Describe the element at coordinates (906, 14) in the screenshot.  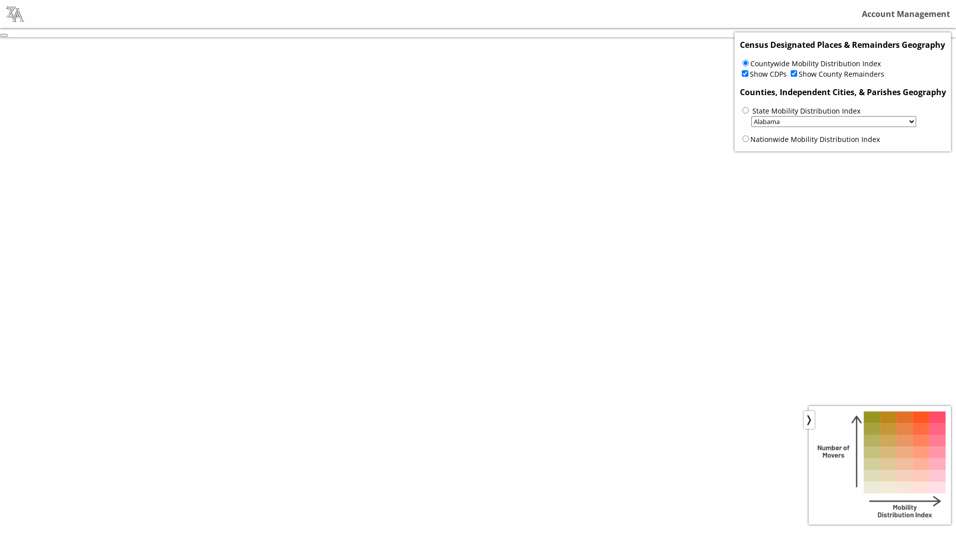
I see `Account Management` at that location.